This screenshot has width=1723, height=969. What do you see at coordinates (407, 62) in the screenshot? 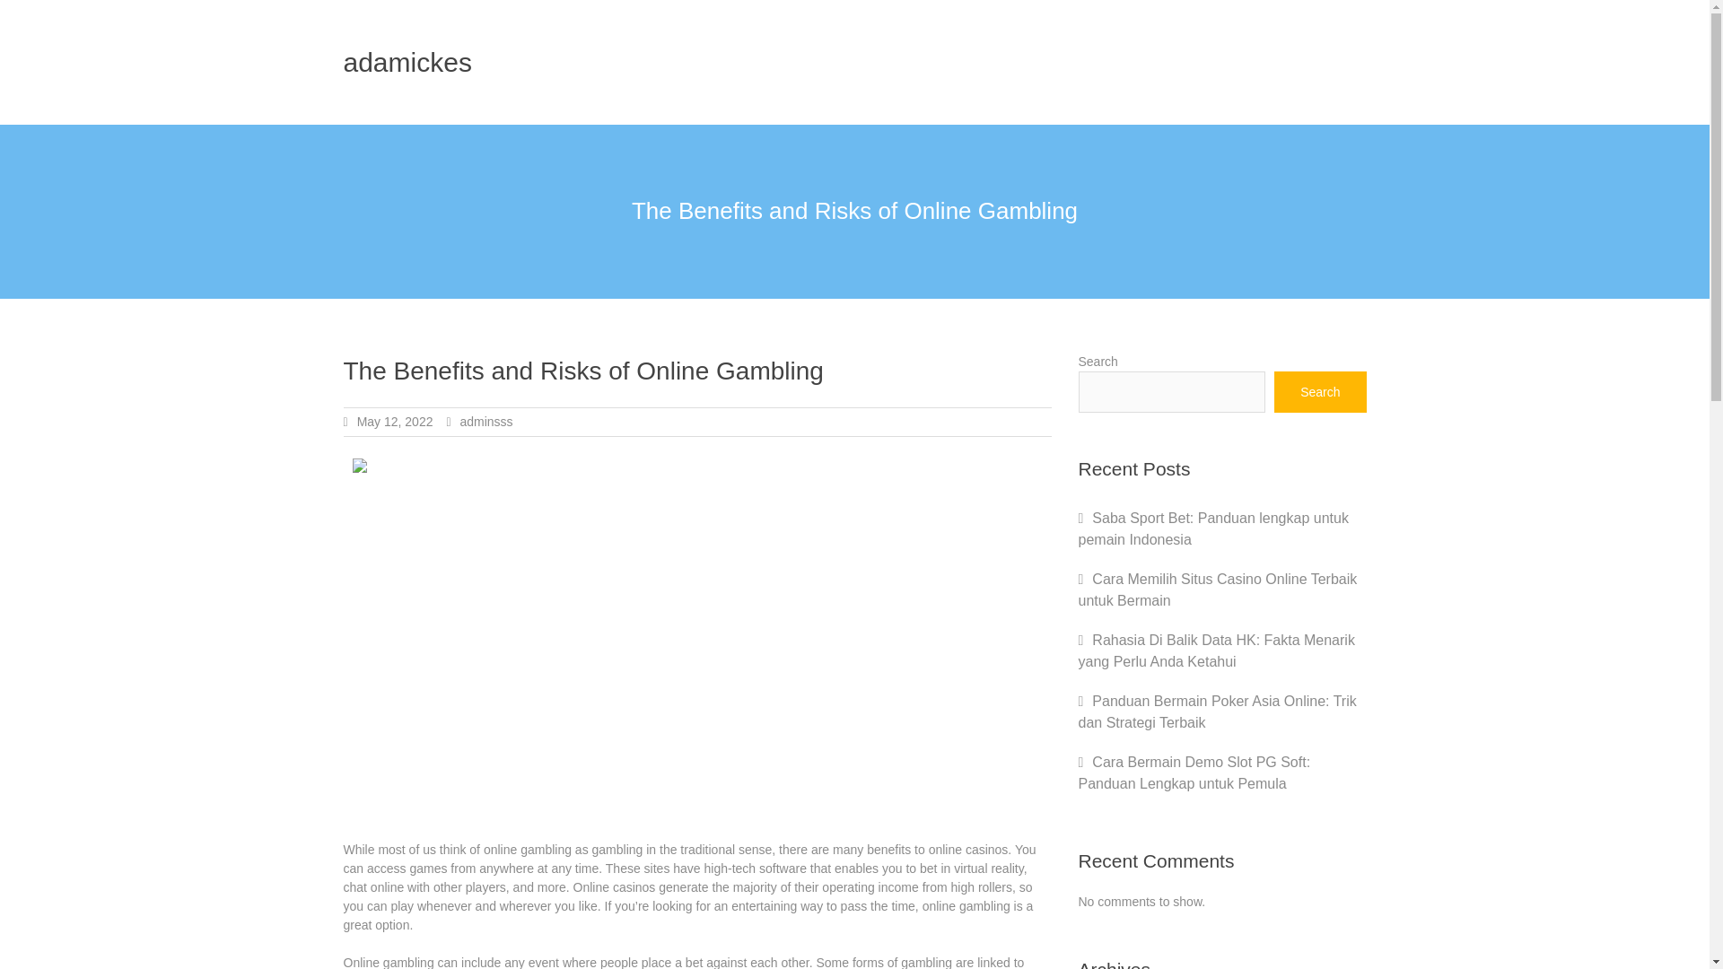
I see `adamickes` at bounding box center [407, 62].